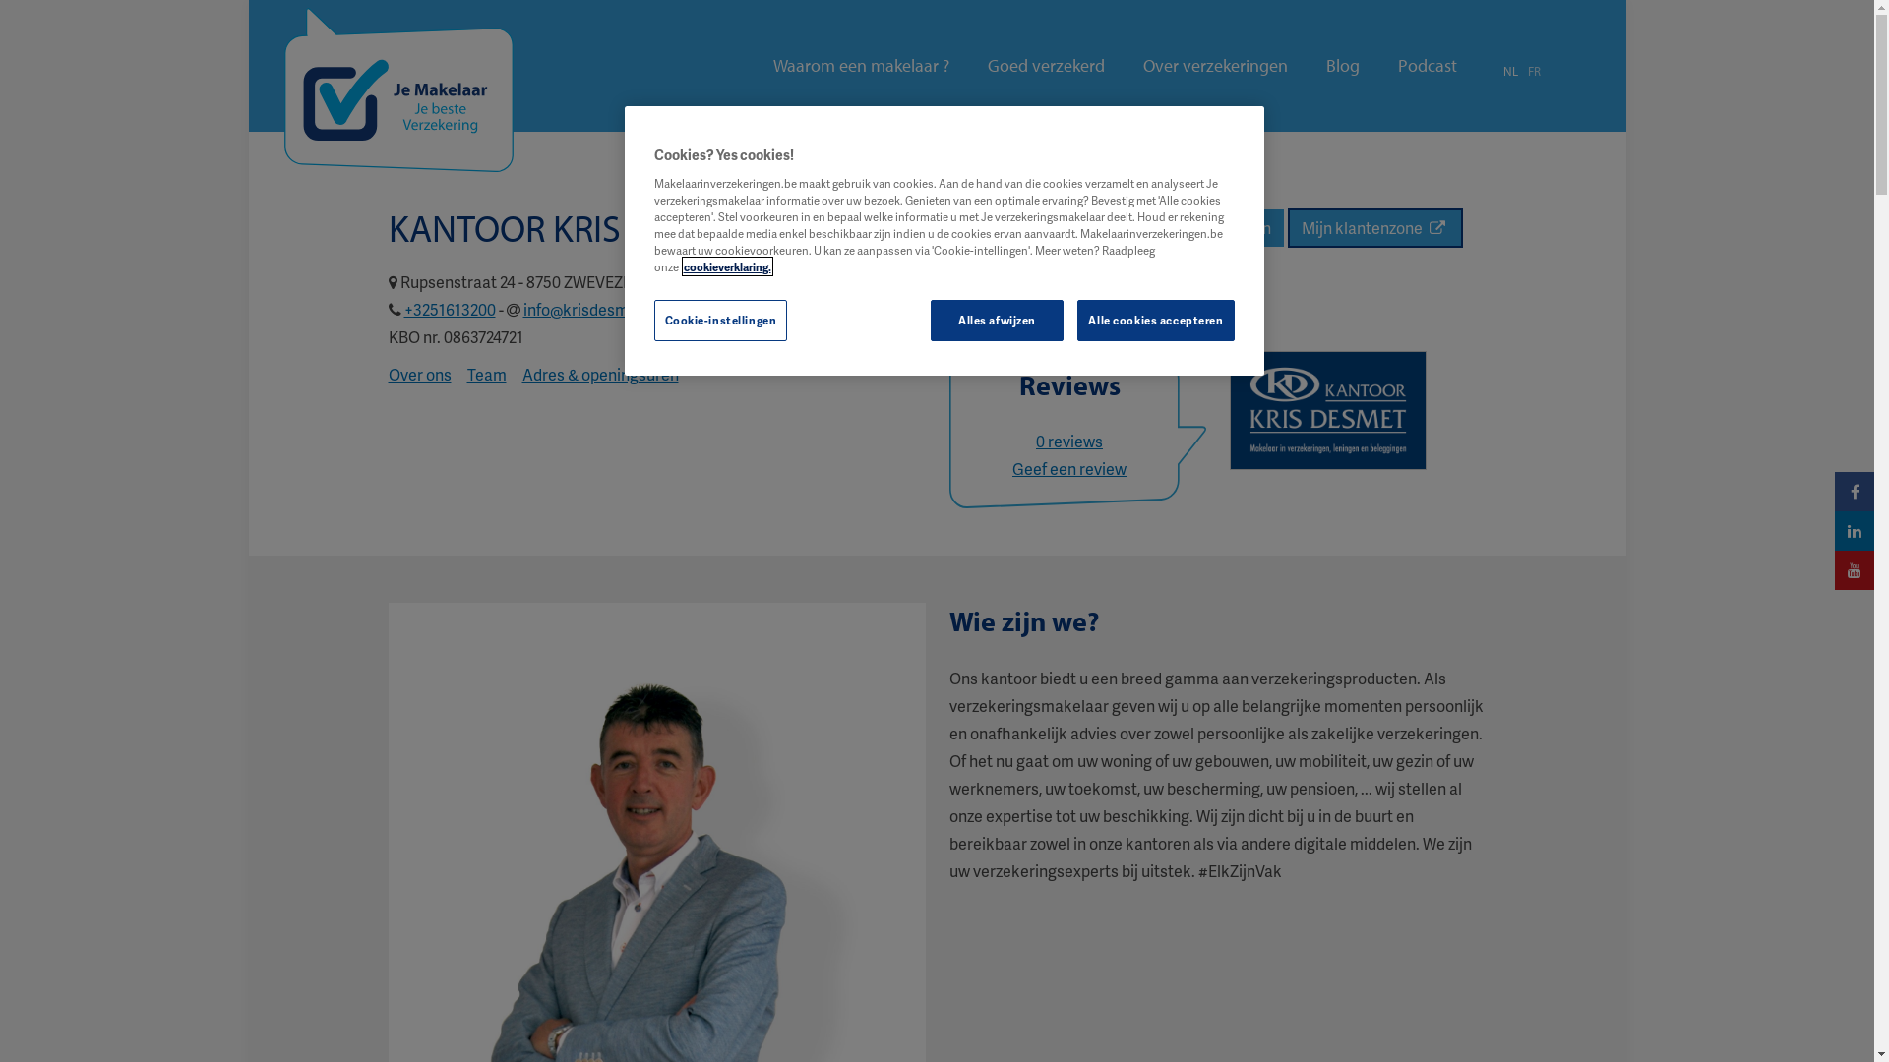 The image size is (1889, 1062). Describe the element at coordinates (1155, 321) in the screenshot. I see `Alle cookies accepteren` at that location.